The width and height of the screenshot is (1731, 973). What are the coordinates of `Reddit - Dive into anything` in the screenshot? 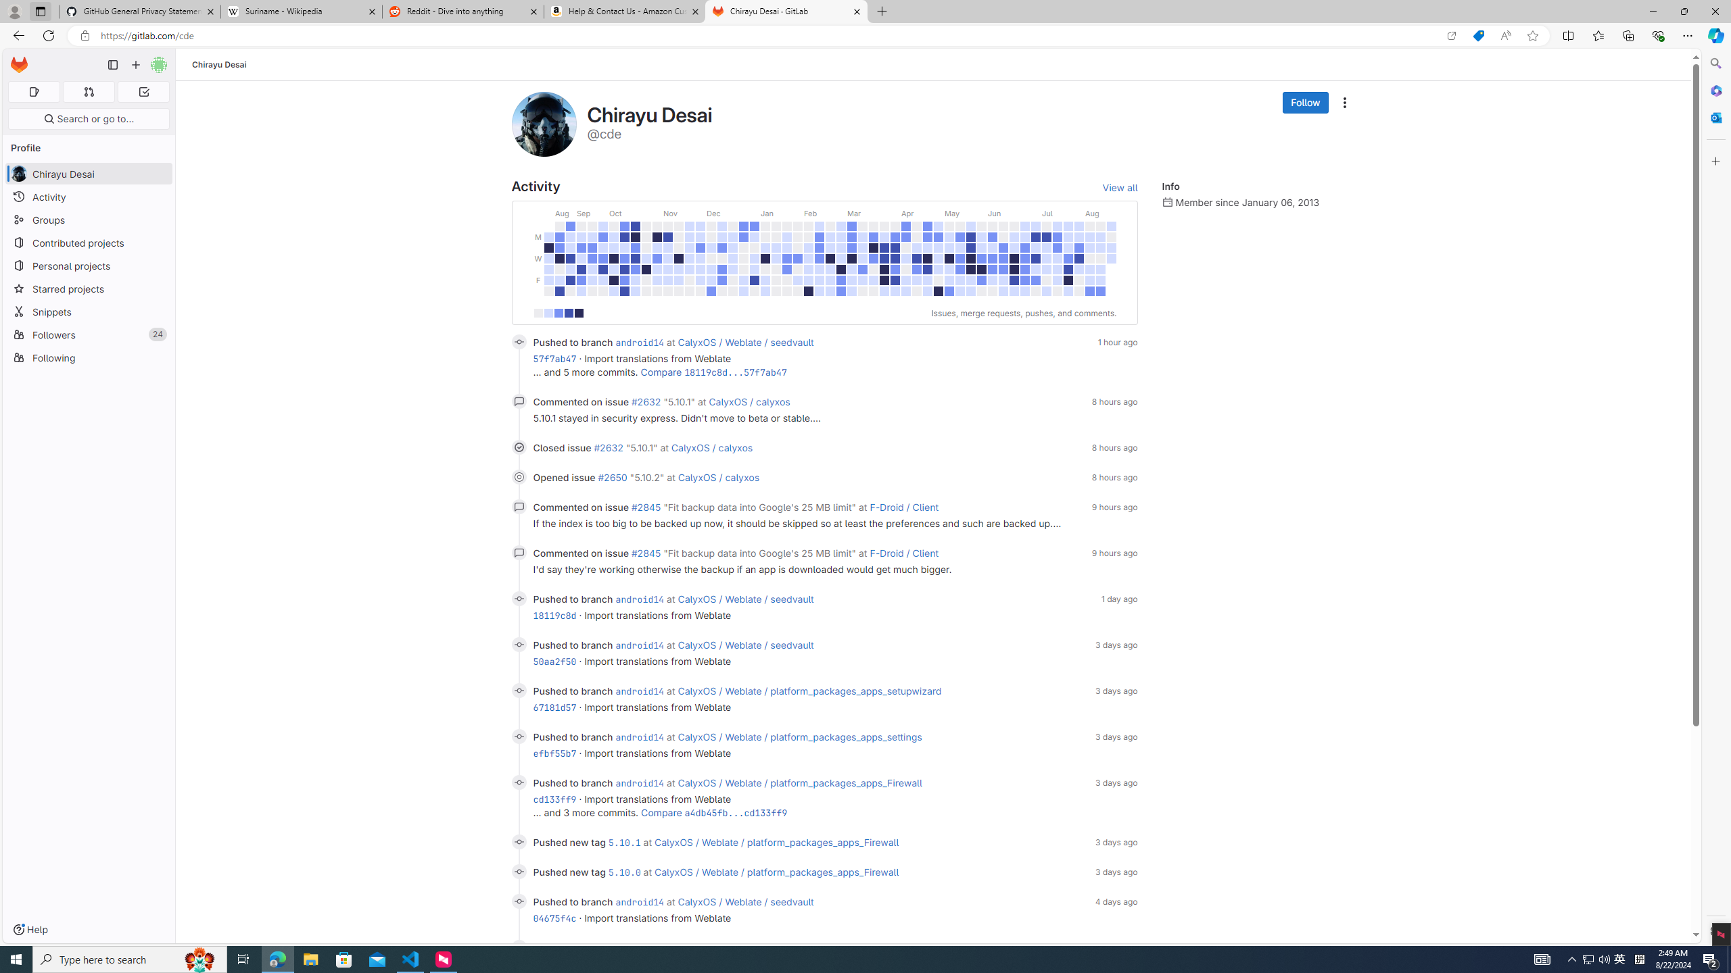 It's located at (464, 11).